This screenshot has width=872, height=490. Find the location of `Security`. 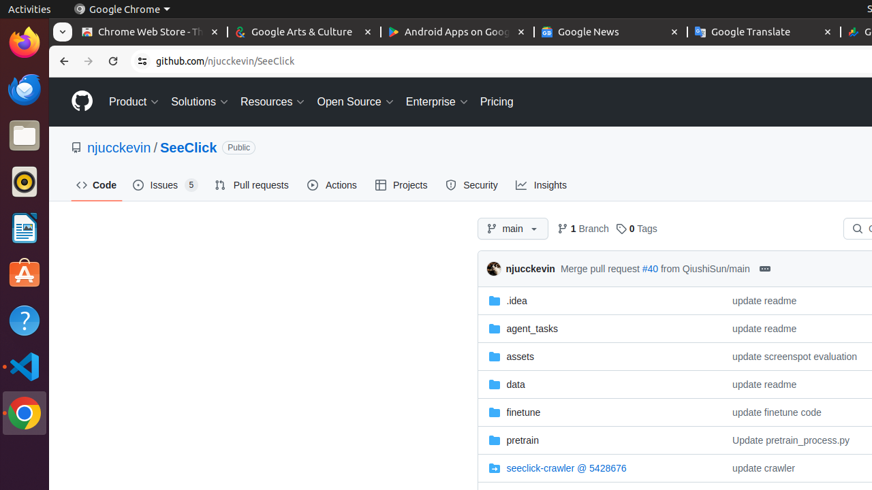

Security is located at coordinates (473, 185).